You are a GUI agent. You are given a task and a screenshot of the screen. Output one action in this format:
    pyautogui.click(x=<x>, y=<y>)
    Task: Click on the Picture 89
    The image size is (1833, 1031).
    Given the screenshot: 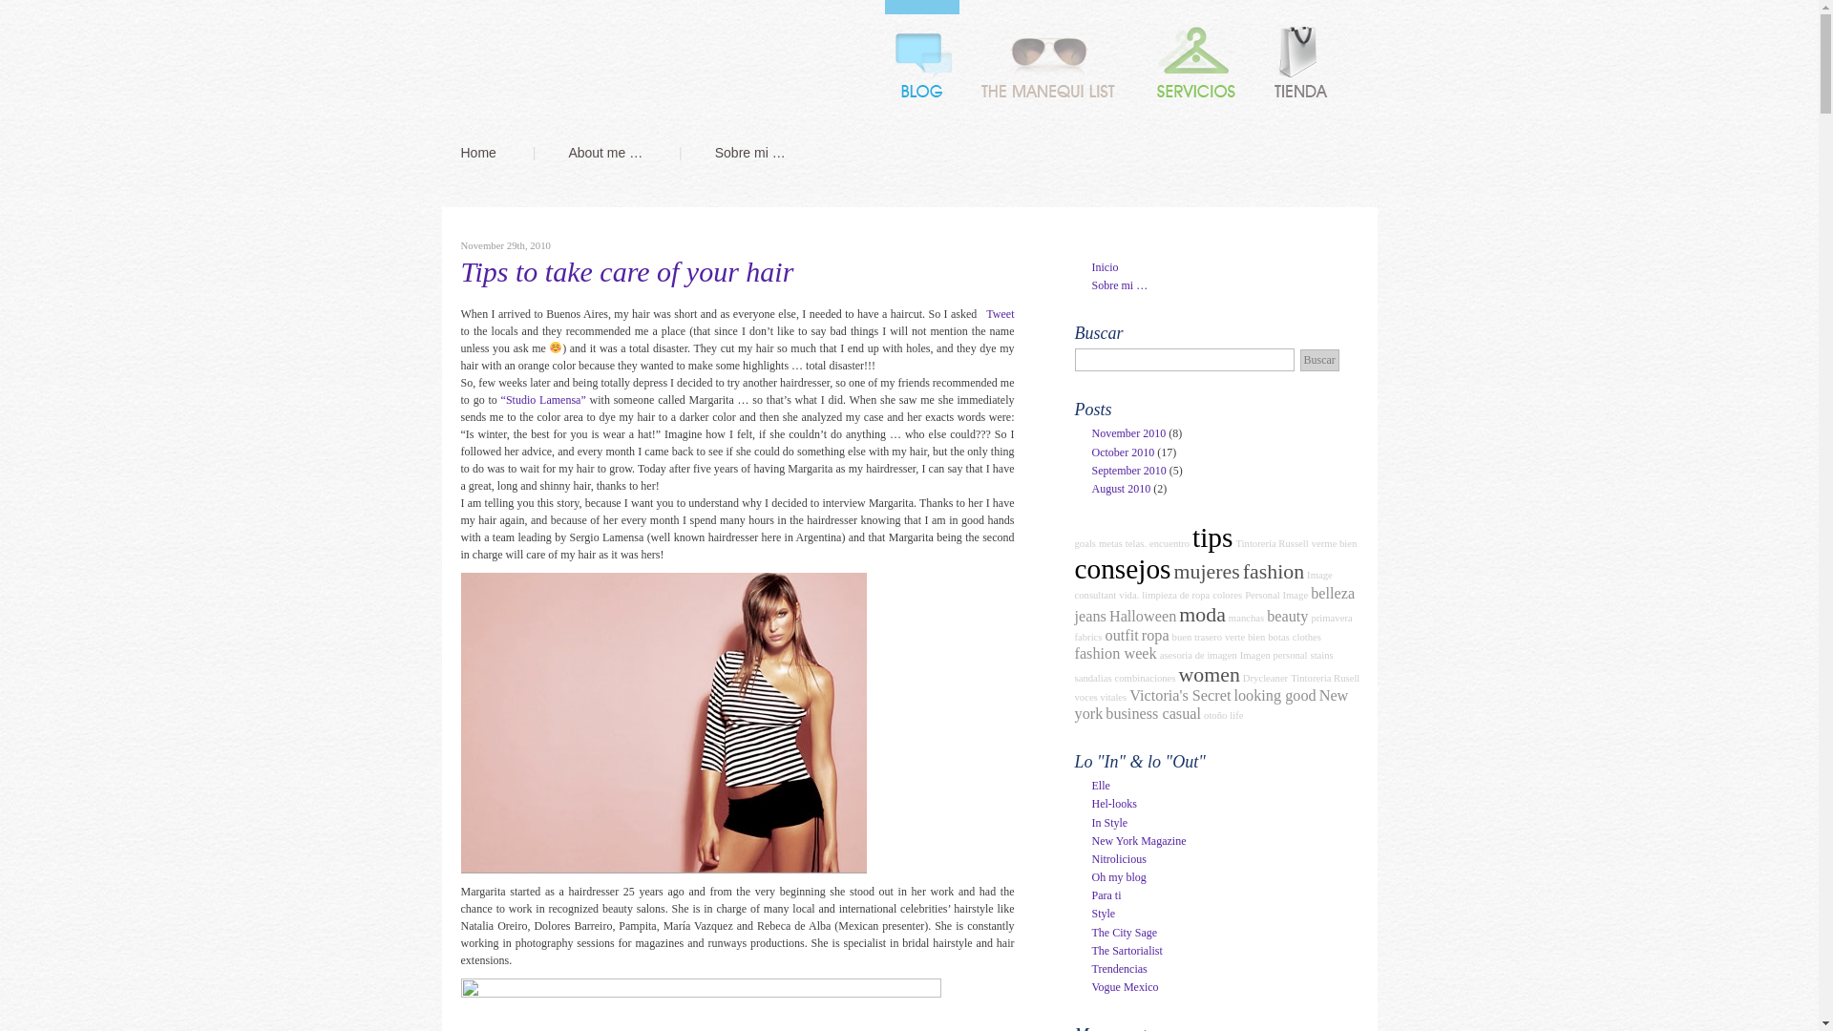 What is the action you would take?
    pyautogui.click(x=699, y=1004)
    